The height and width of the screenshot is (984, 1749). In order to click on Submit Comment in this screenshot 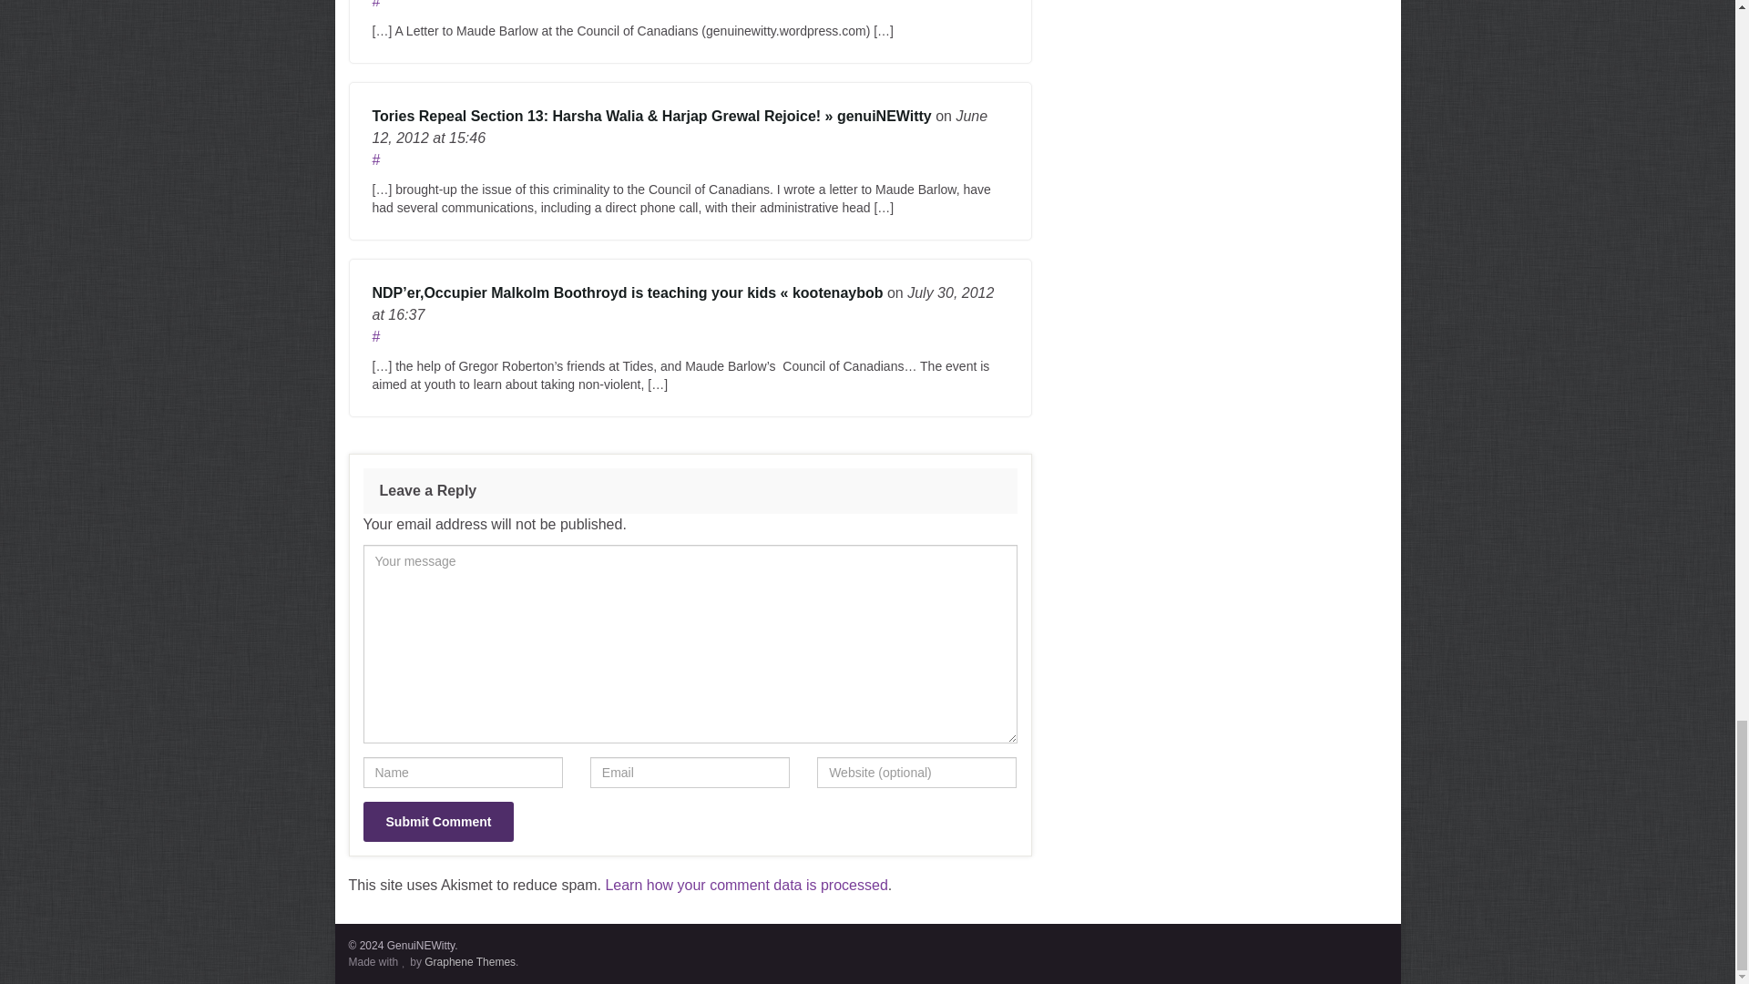, I will do `click(437, 822)`.